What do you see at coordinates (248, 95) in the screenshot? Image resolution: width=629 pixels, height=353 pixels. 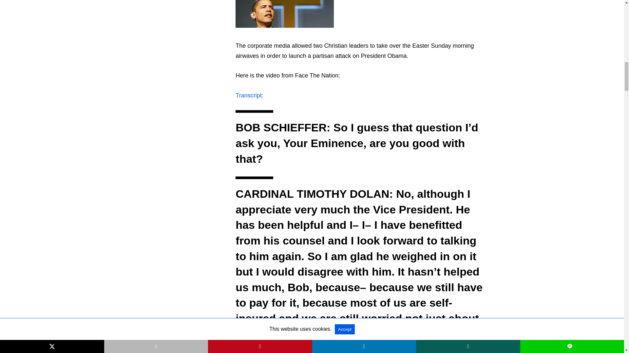 I see `Transcript` at bounding box center [248, 95].